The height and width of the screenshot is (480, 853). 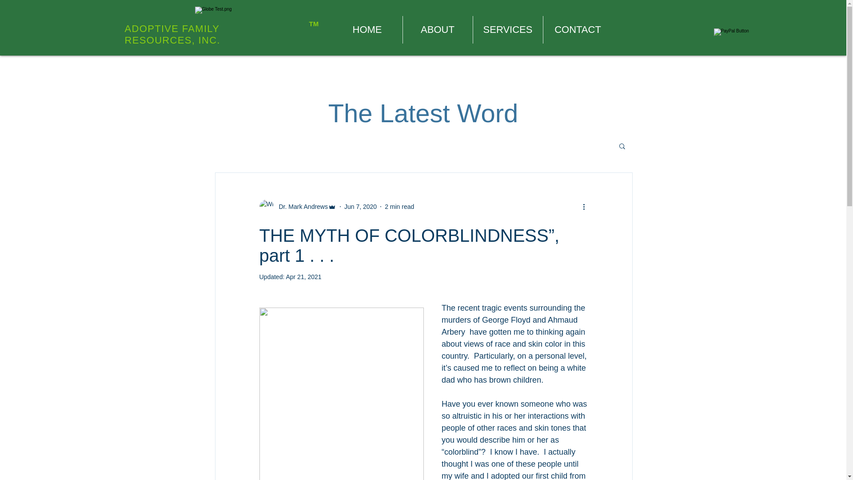 What do you see at coordinates (298, 206) in the screenshot?
I see `Dr. Mark Andrews` at bounding box center [298, 206].